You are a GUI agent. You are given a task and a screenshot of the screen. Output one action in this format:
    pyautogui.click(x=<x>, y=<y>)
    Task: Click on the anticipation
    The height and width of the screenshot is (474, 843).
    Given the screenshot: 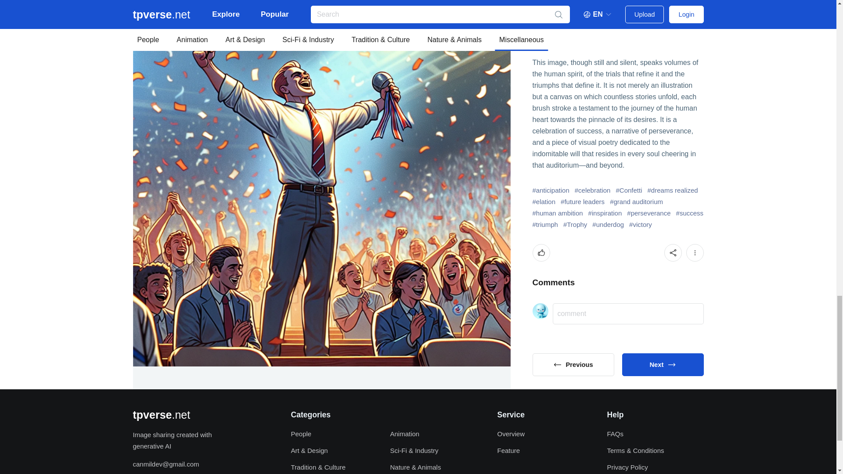 What is the action you would take?
    pyautogui.click(x=551, y=190)
    